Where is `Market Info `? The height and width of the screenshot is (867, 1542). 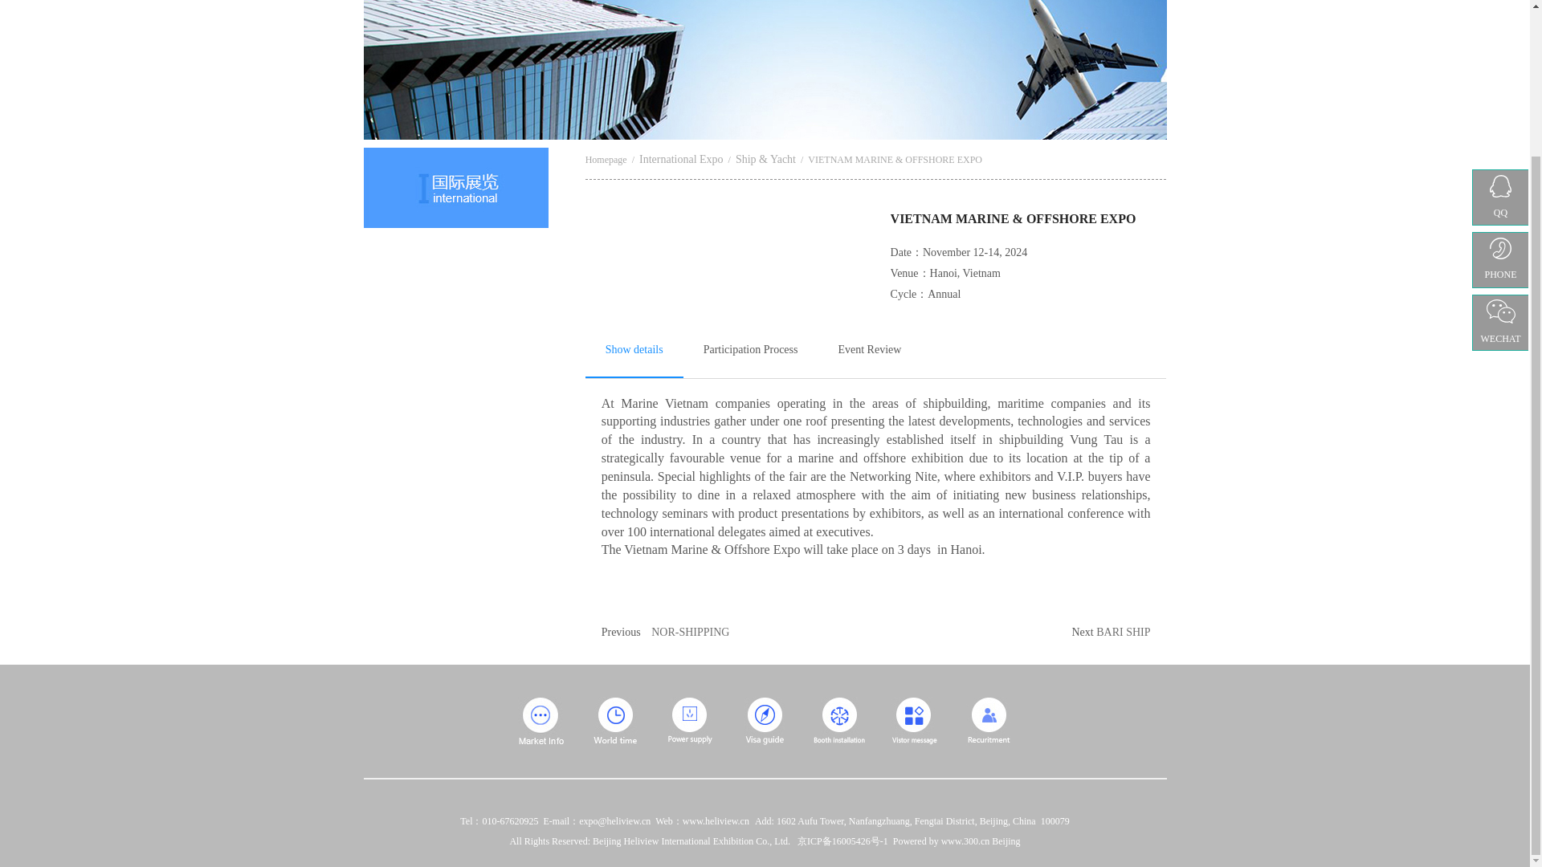 Market Info  is located at coordinates (541, 721).